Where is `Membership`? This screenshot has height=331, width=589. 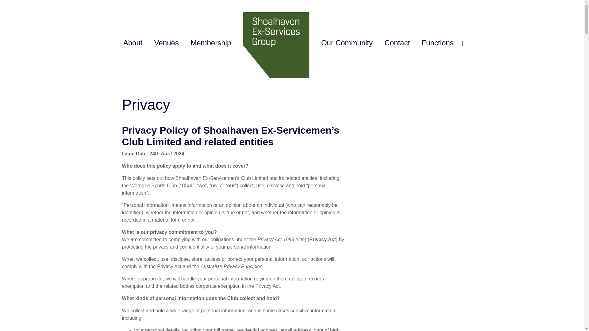
Membership is located at coordinates (210, 43).